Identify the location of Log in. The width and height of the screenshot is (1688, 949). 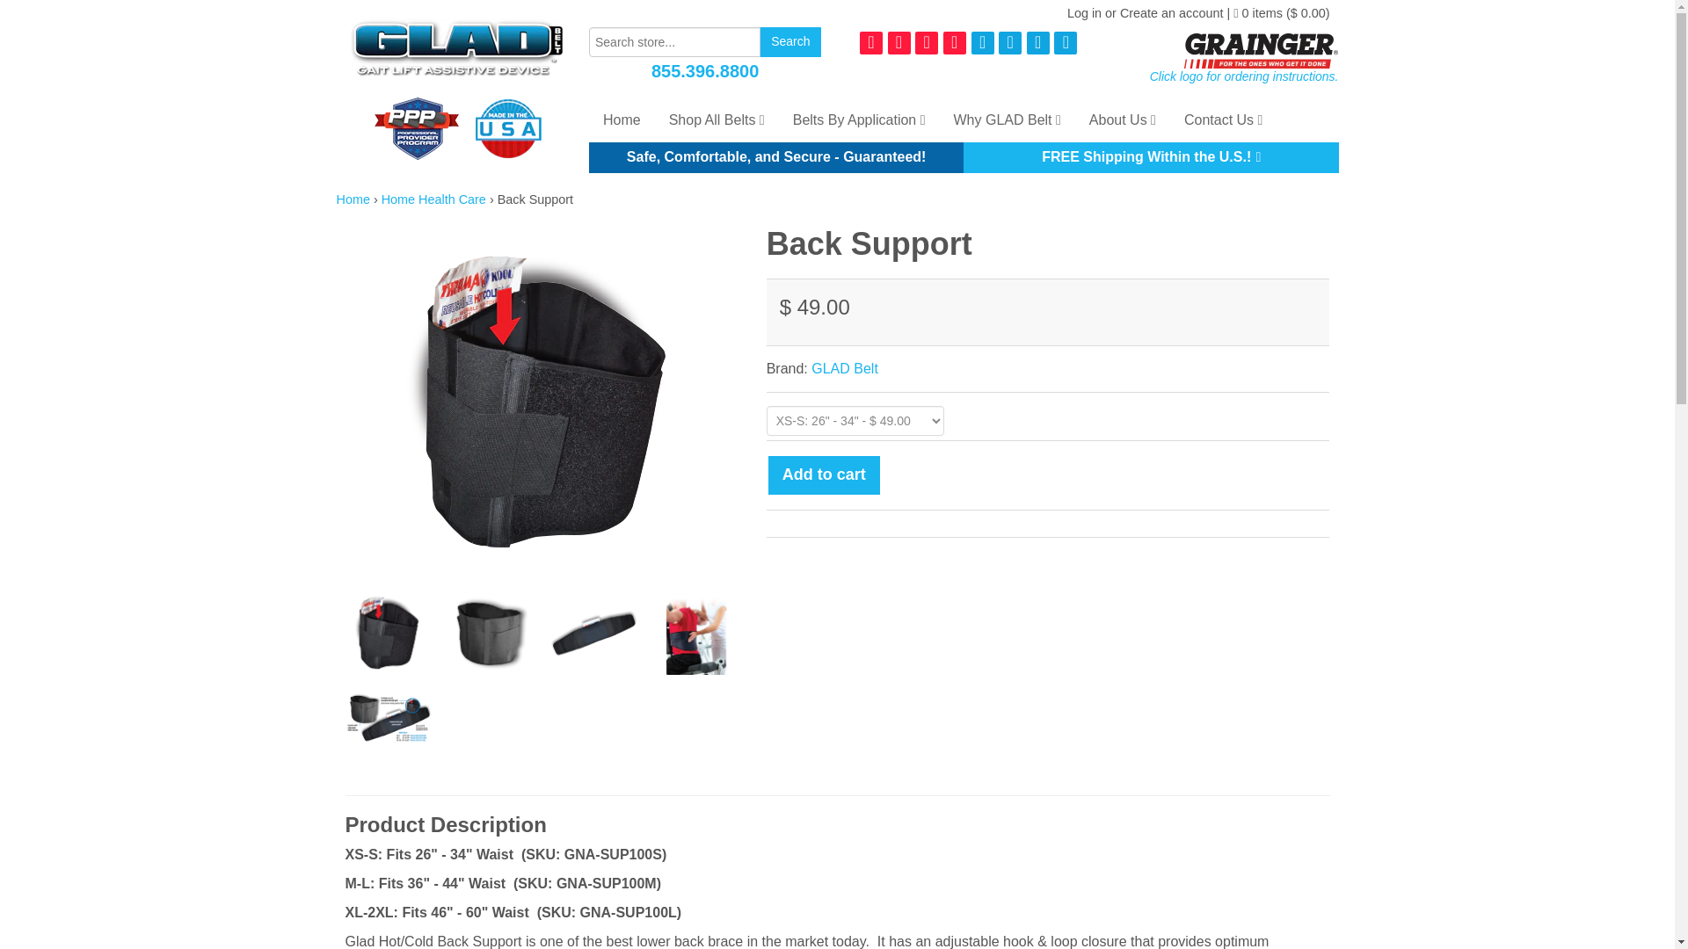
(1084, 12).